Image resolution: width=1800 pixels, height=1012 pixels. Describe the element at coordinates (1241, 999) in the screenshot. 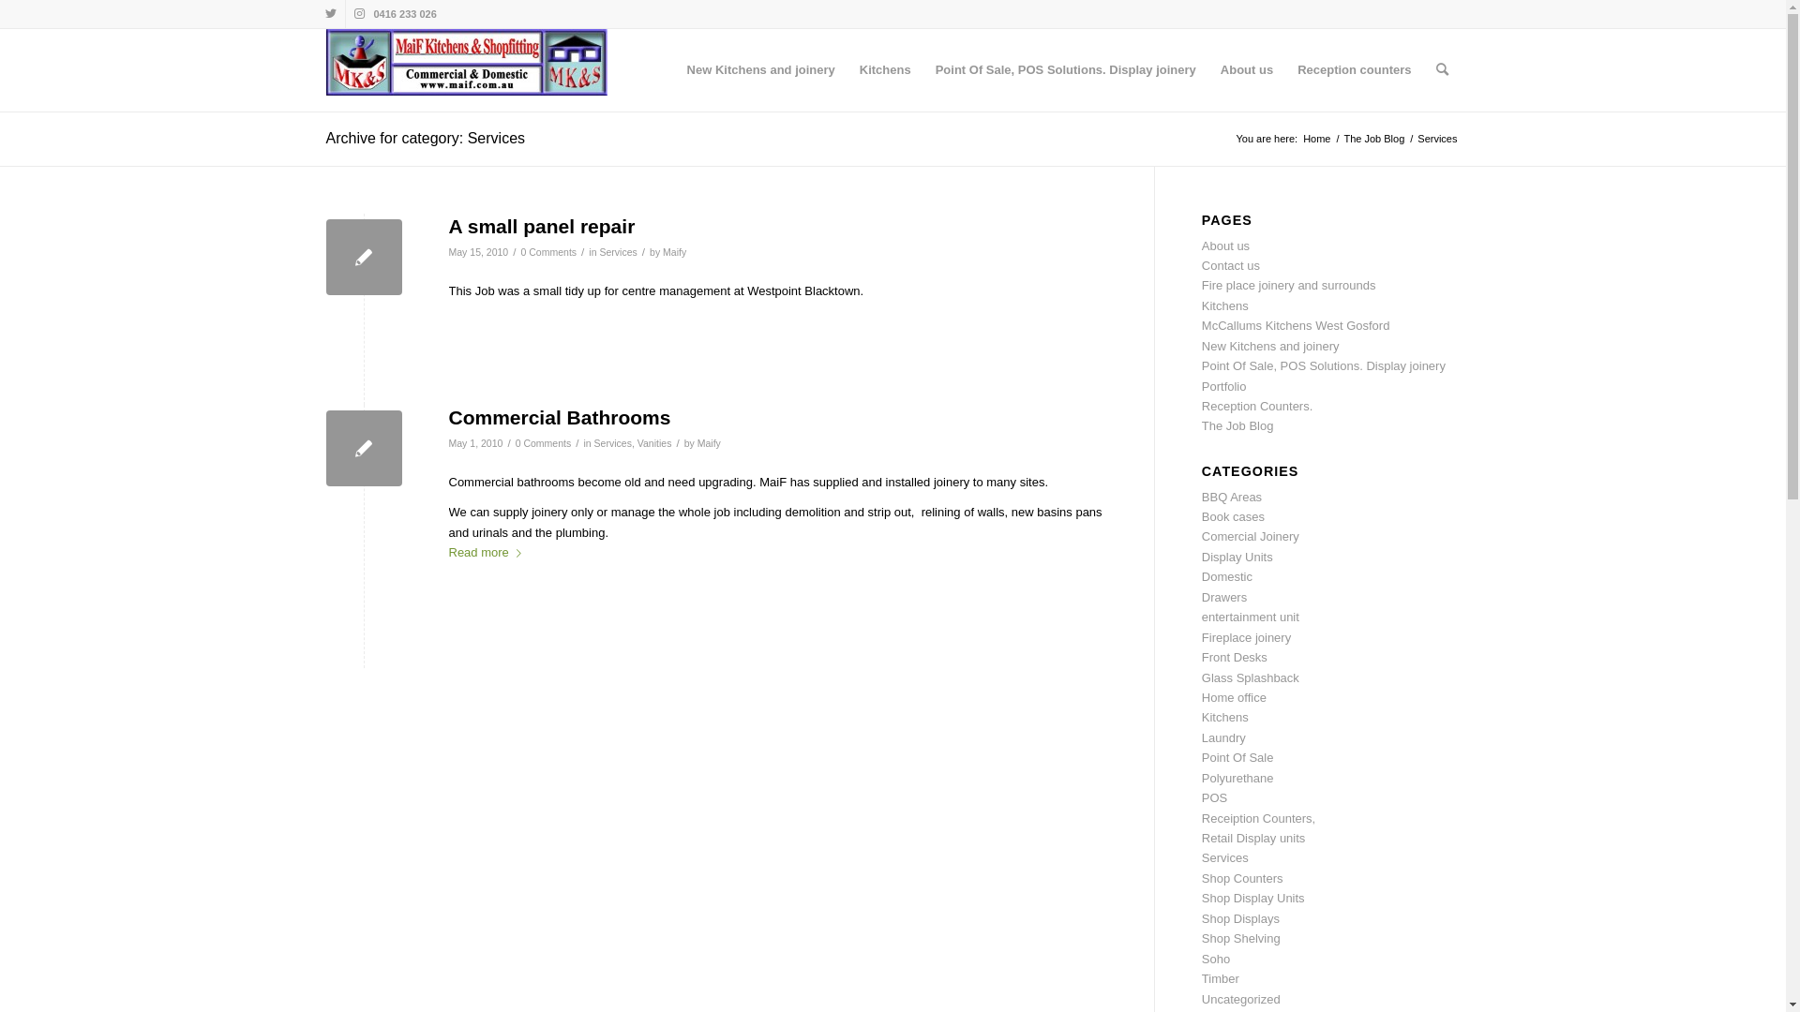

I see `Uncategorized` at that location.